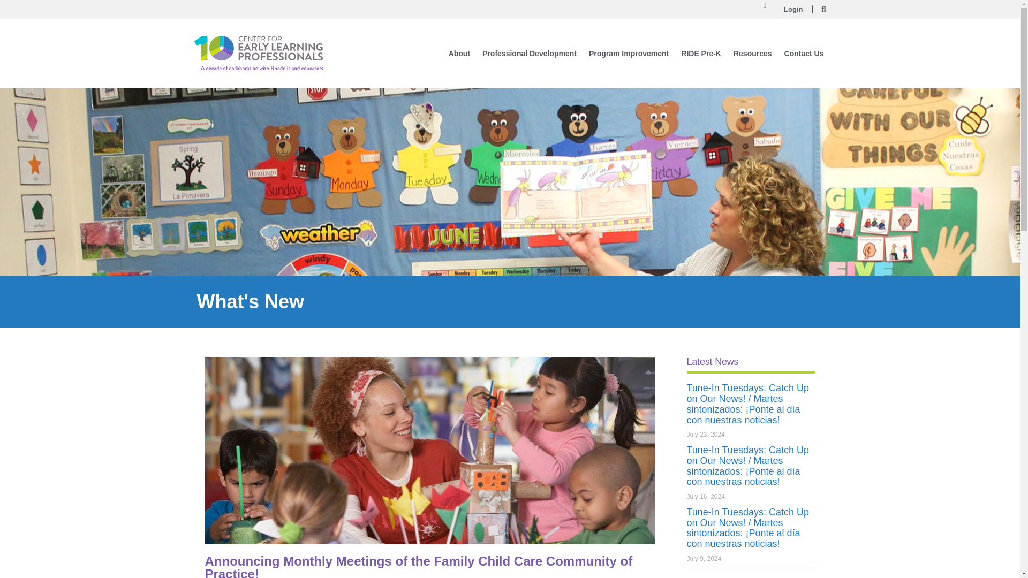 Image resolution: width=1028 pixels, height=578 pixels. What do you see at coordinates (793, 10) in the screenshot?
I see `Login` at bounding box center [793, 10].